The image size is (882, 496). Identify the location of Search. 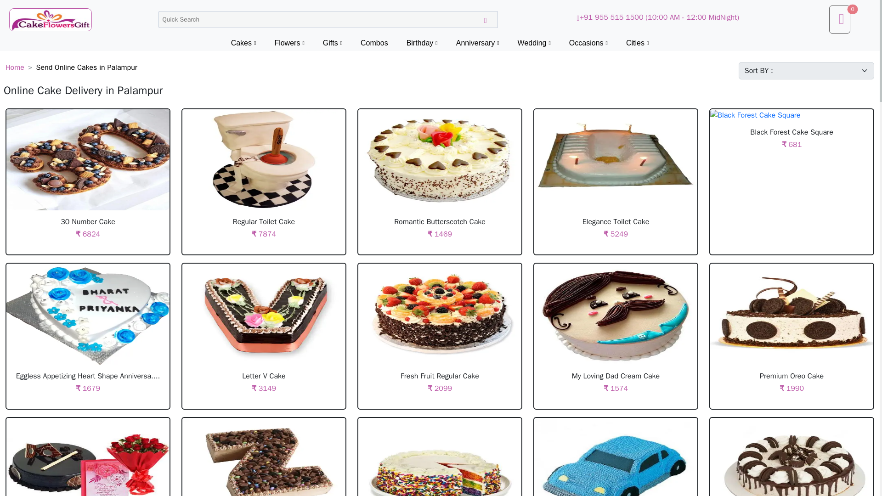
(485, 19).